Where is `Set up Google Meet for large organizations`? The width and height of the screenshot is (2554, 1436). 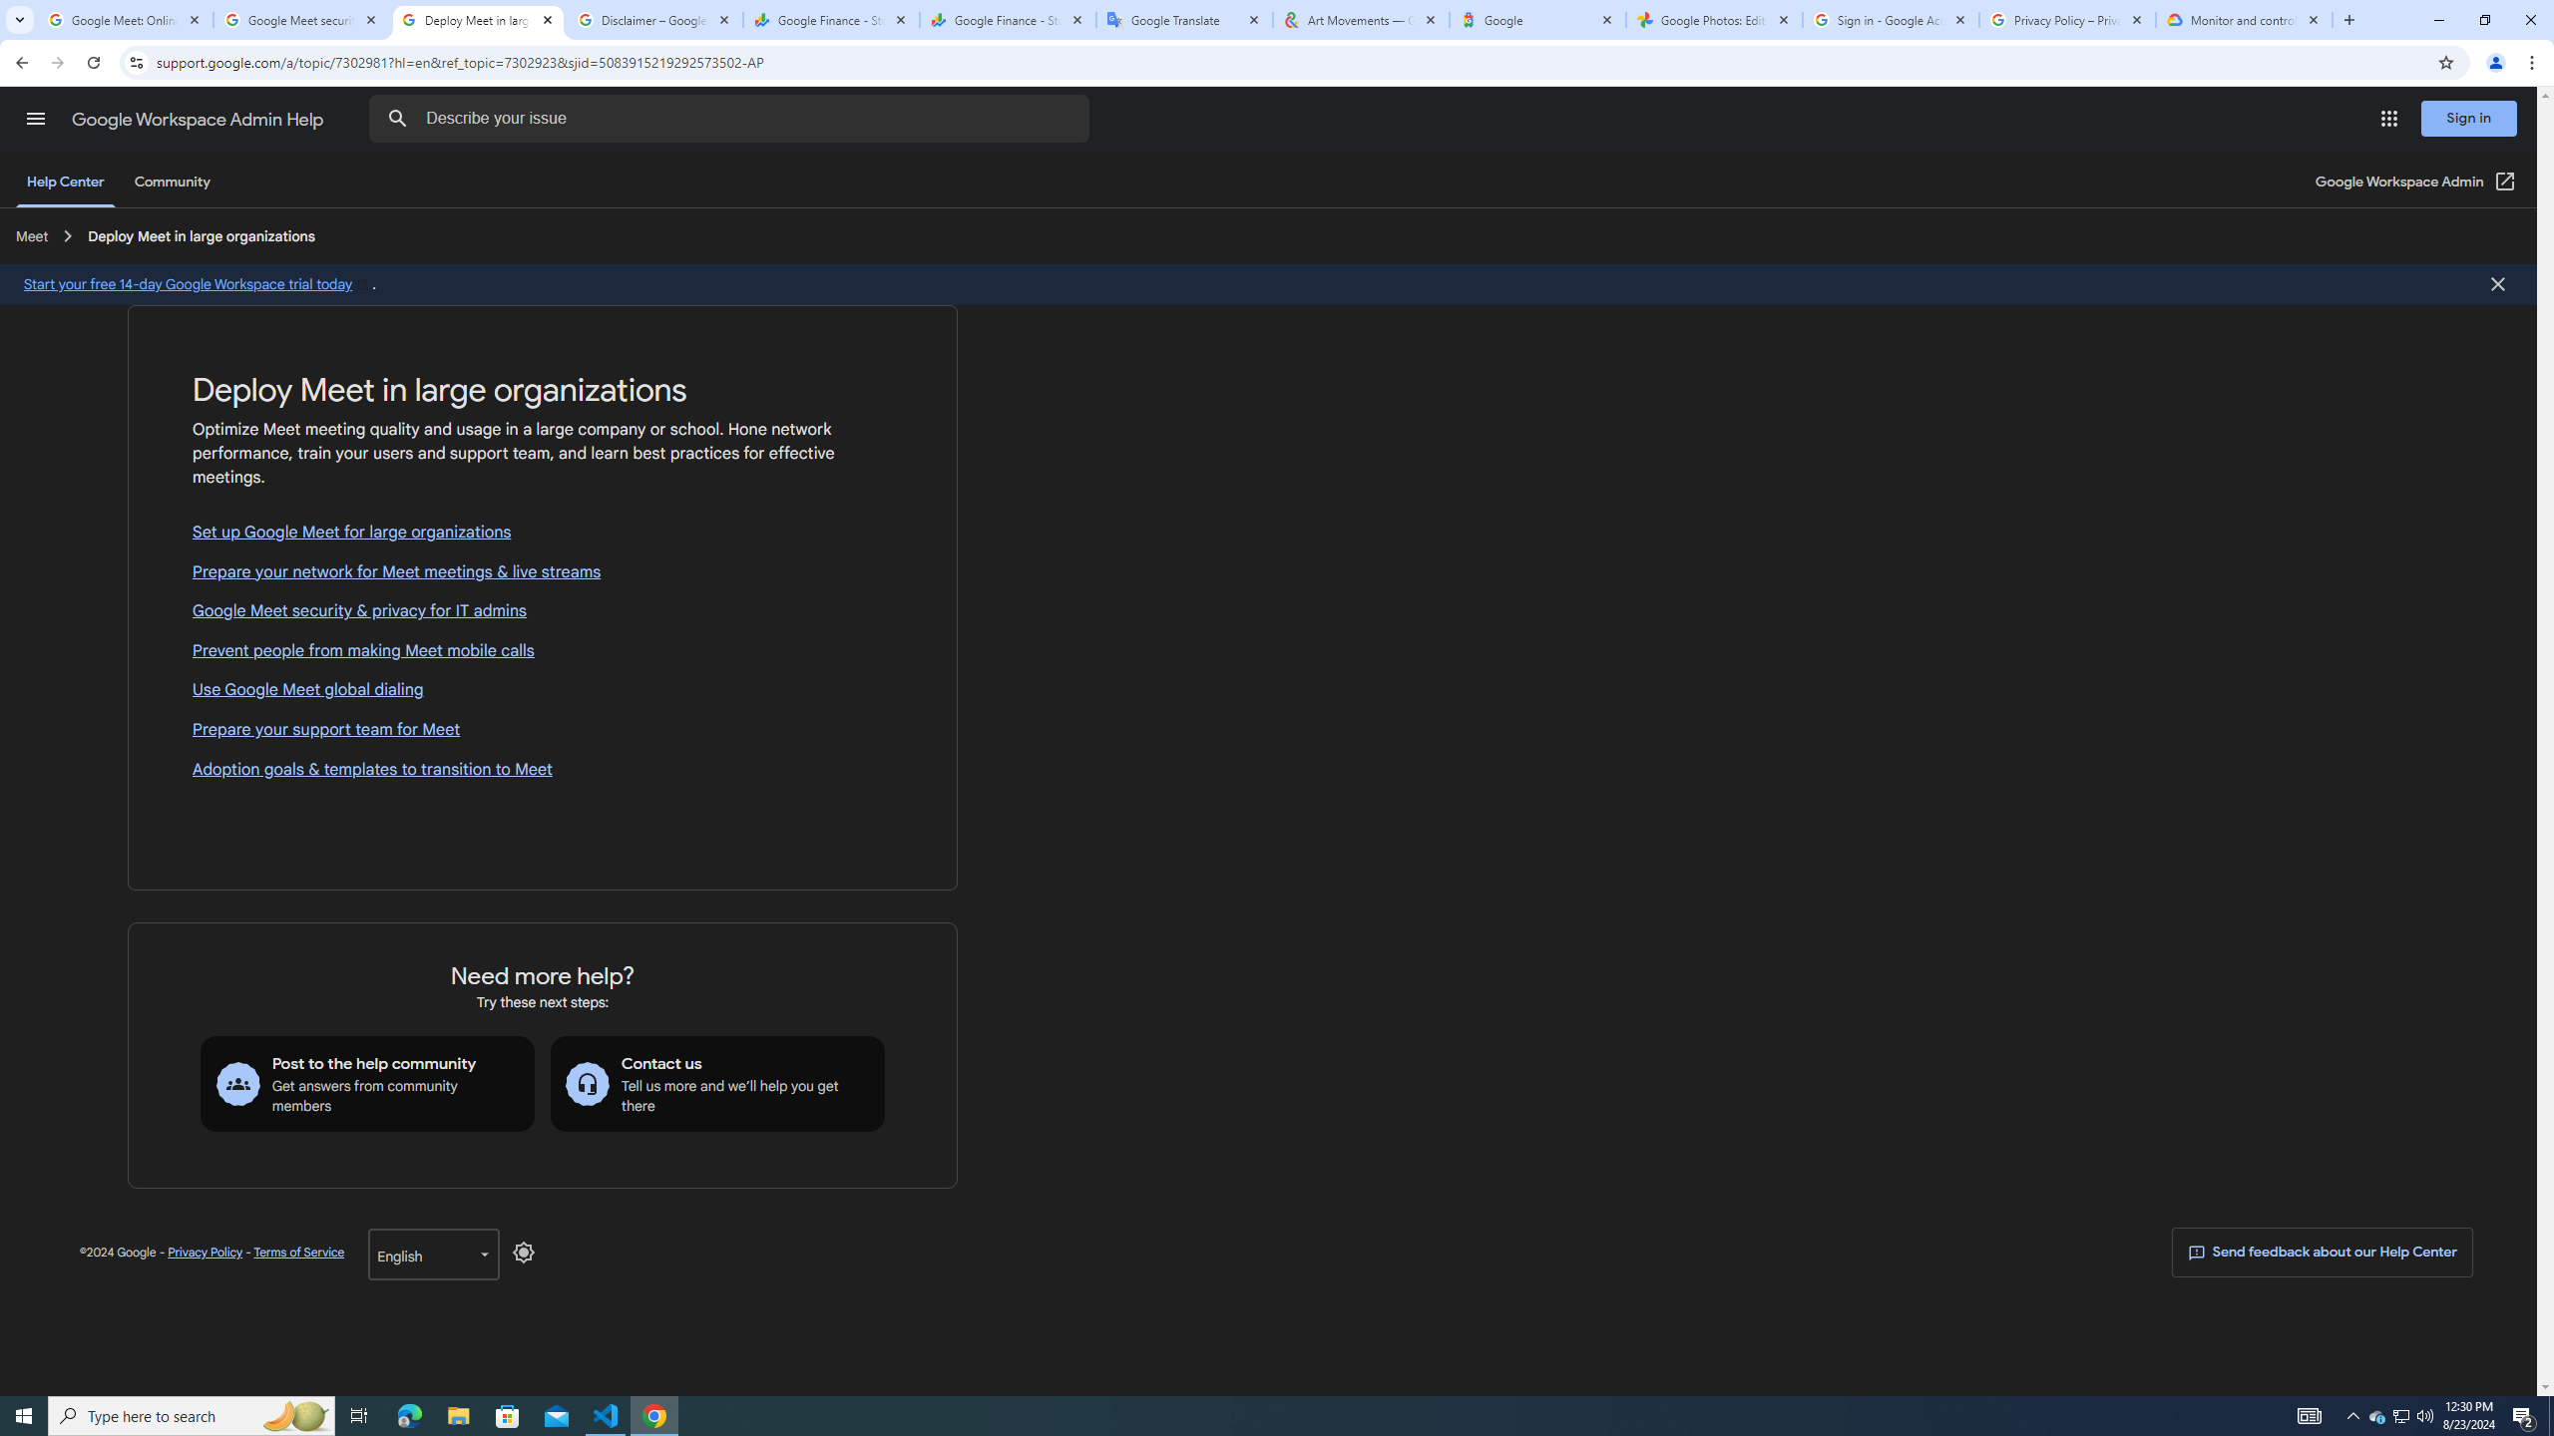 Set up Google Meet for large organizations is located at coordinates (543, 533).